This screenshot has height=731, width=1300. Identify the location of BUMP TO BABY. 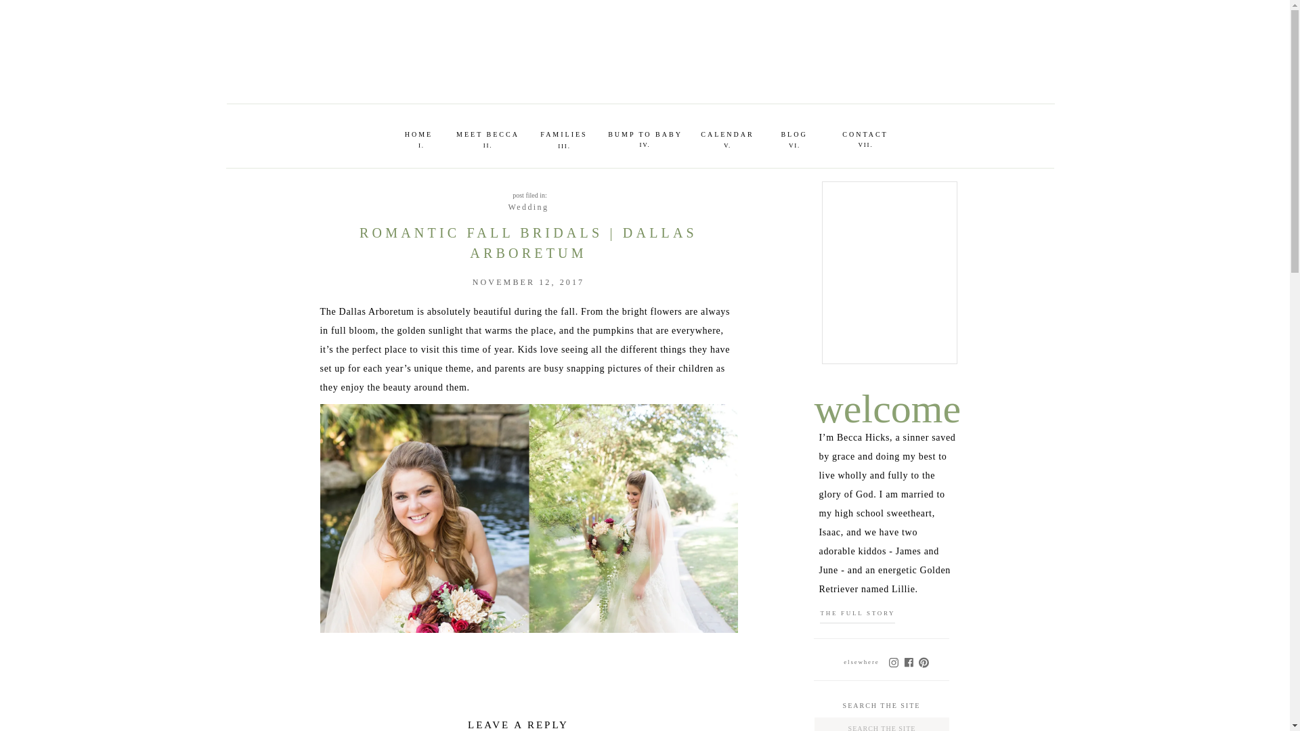
(645, 133).